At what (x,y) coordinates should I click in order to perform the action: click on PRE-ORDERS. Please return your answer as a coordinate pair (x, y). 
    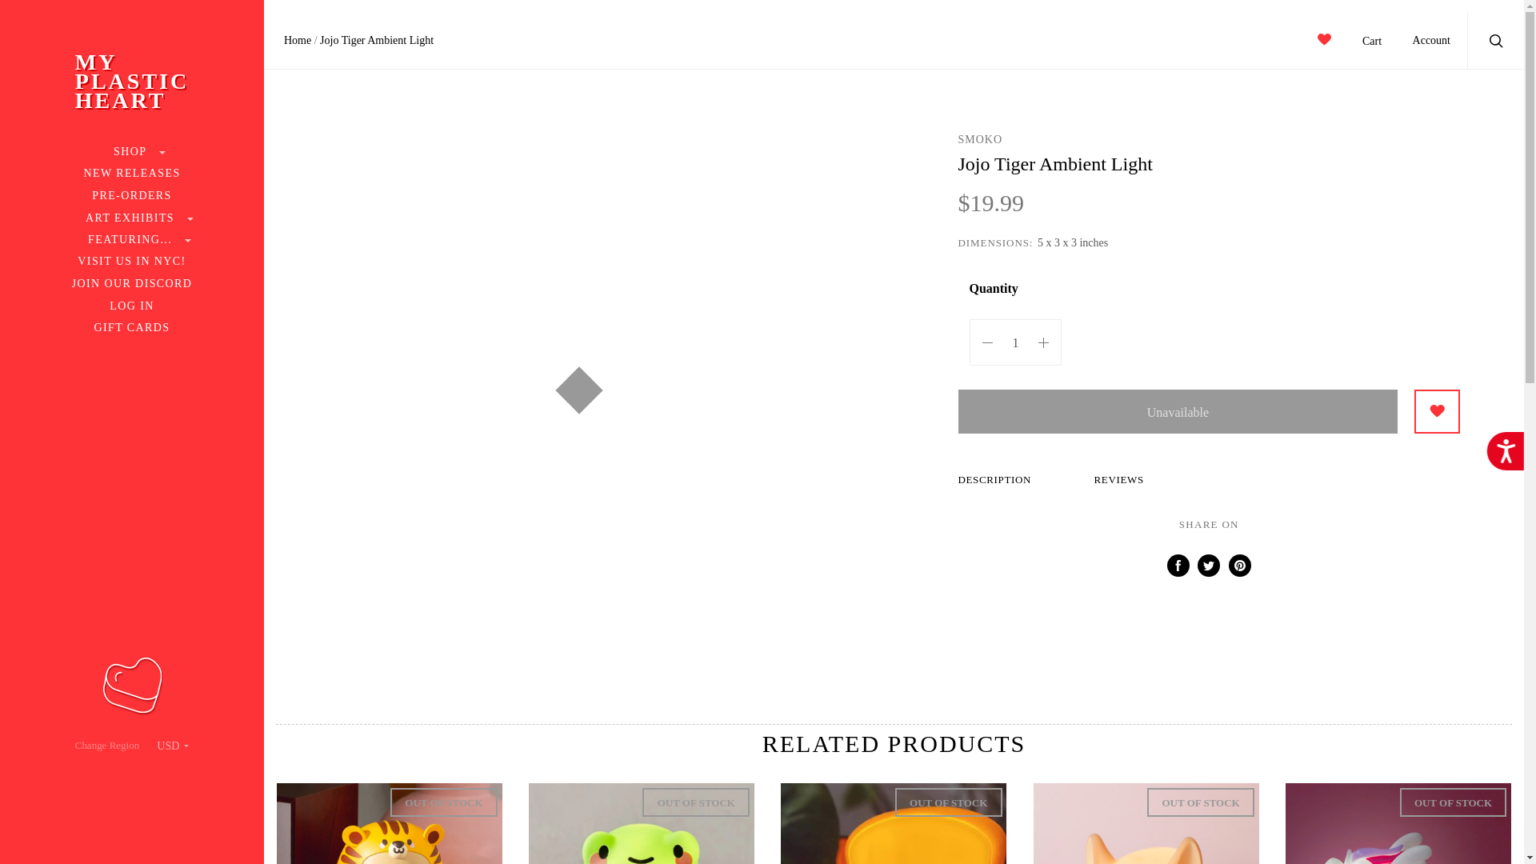
    Looking at the image, I should click on (131, 82).